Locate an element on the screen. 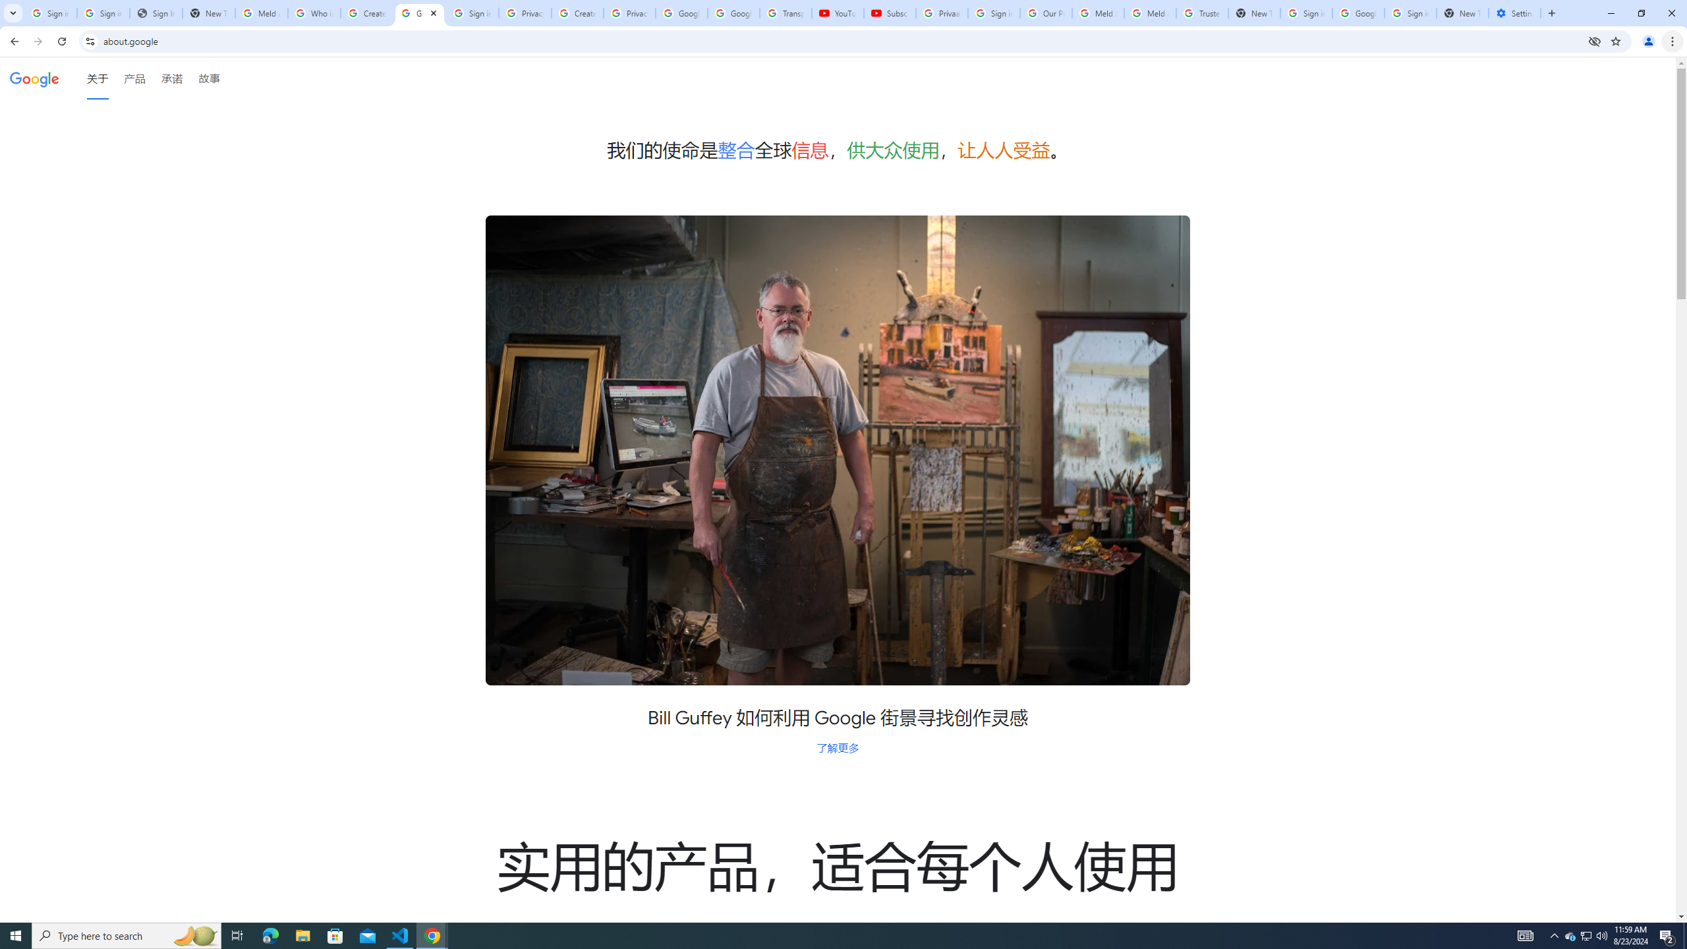 The width and height of the screenshot is (1687, 949). Sign in - Google Accounts is located at coordinates (50, 13).